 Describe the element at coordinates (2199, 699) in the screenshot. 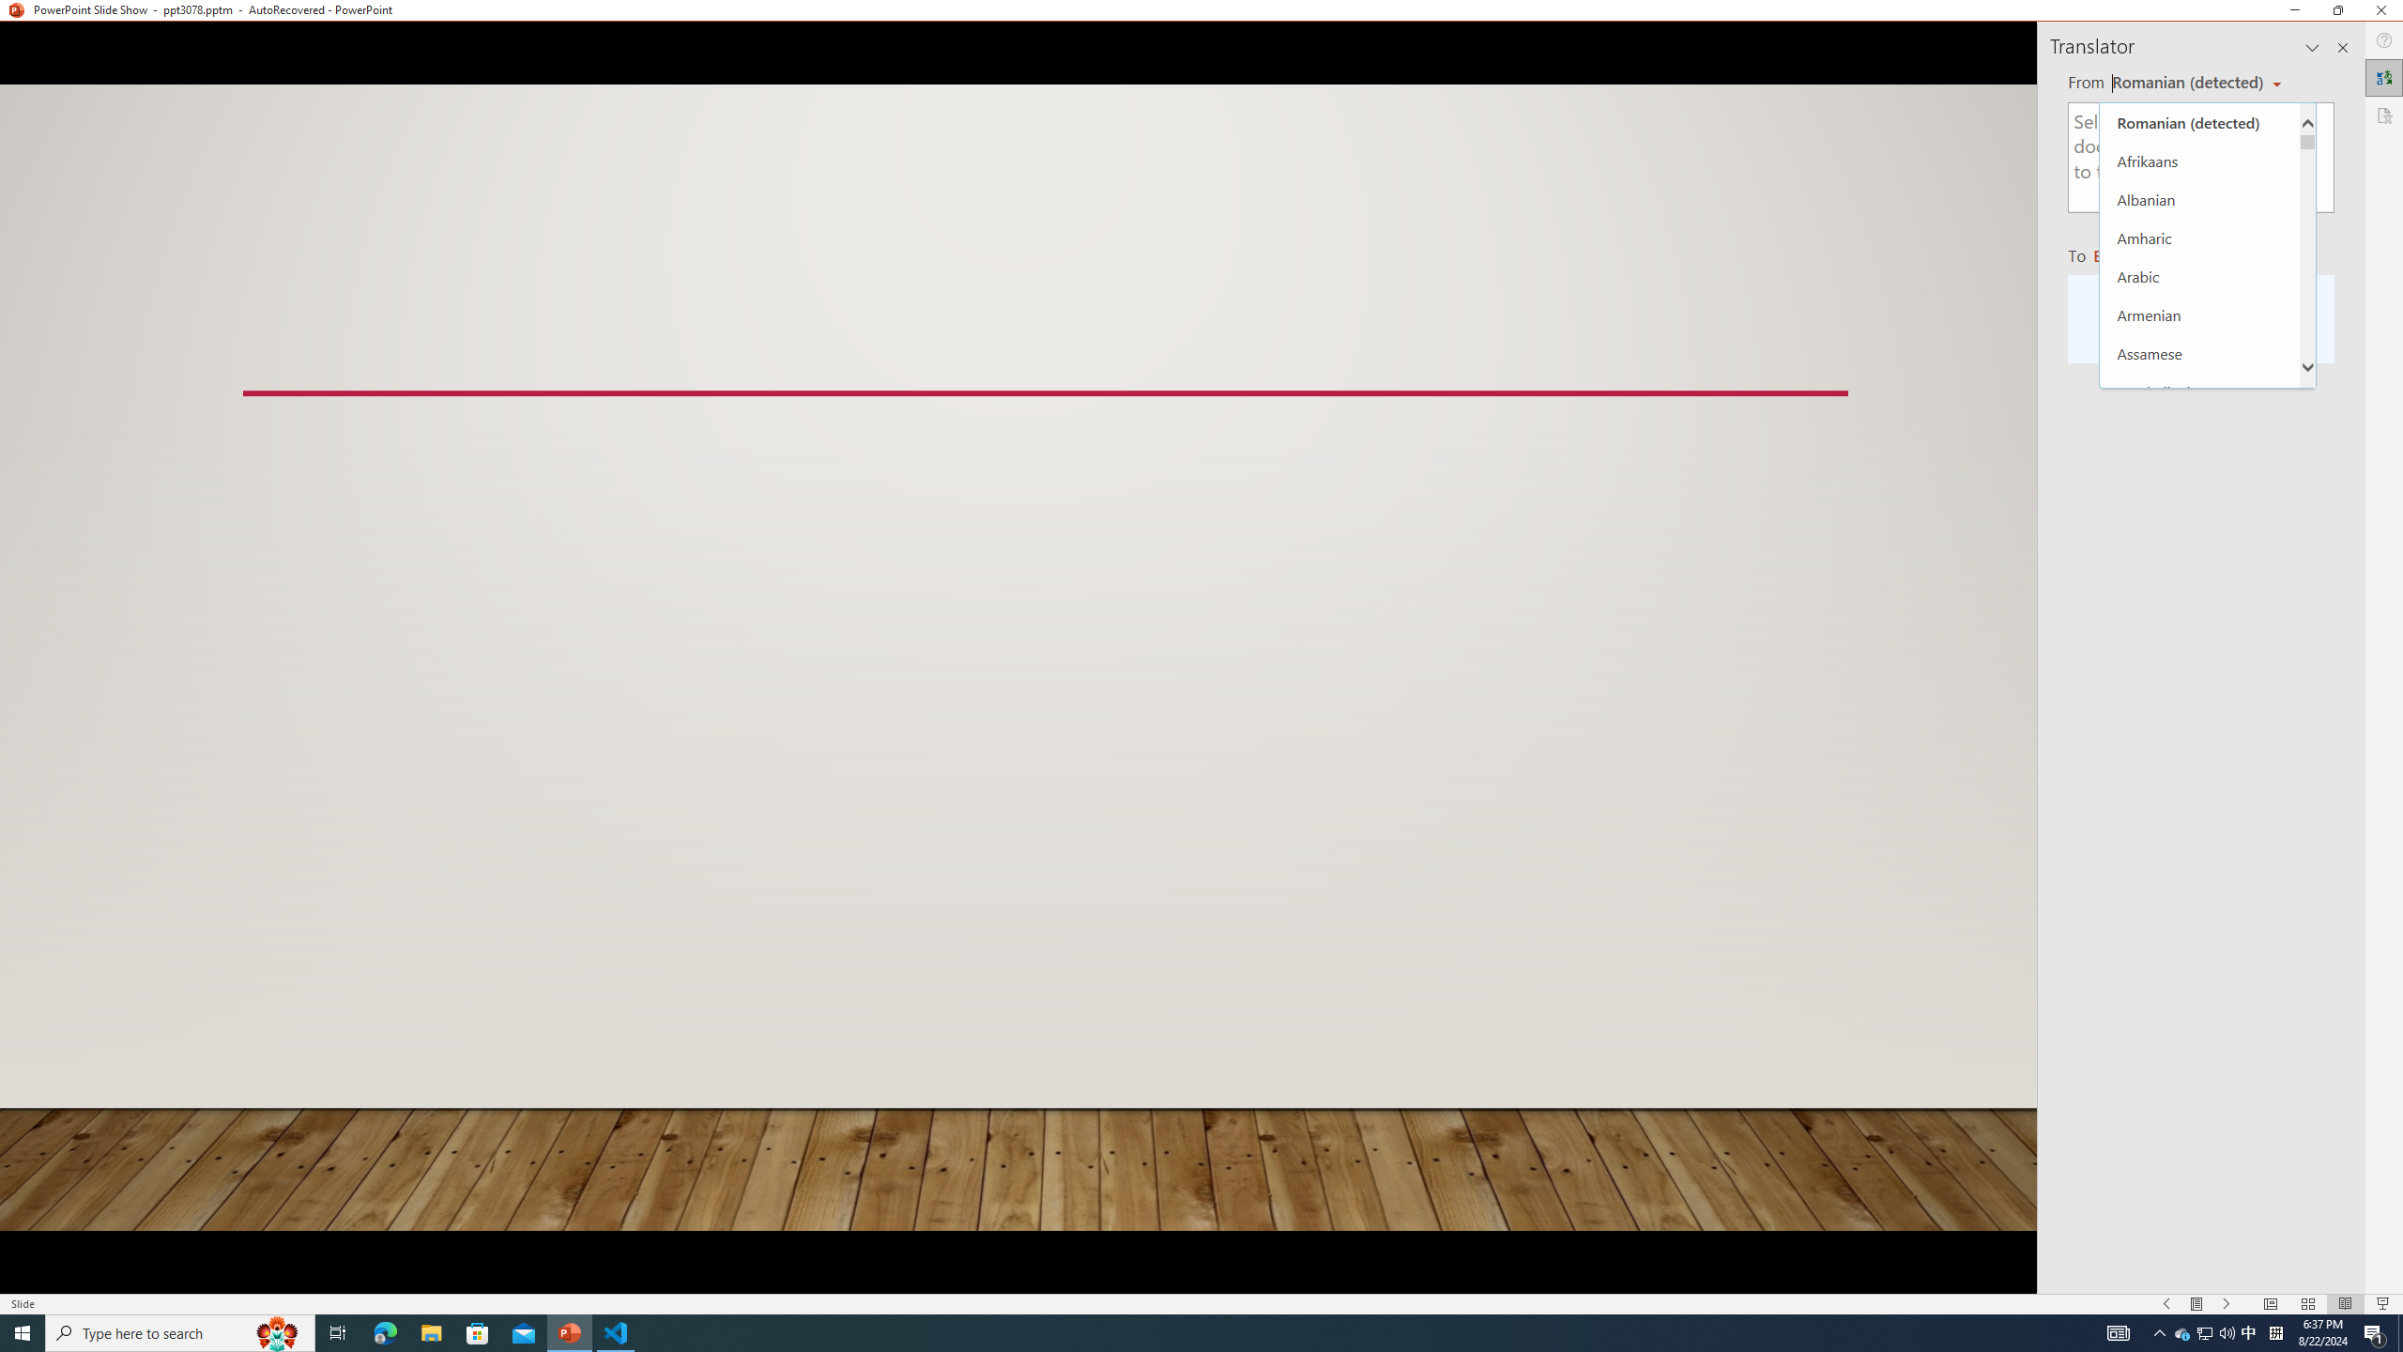

I see `Cantonese (Traditional)` at that location.